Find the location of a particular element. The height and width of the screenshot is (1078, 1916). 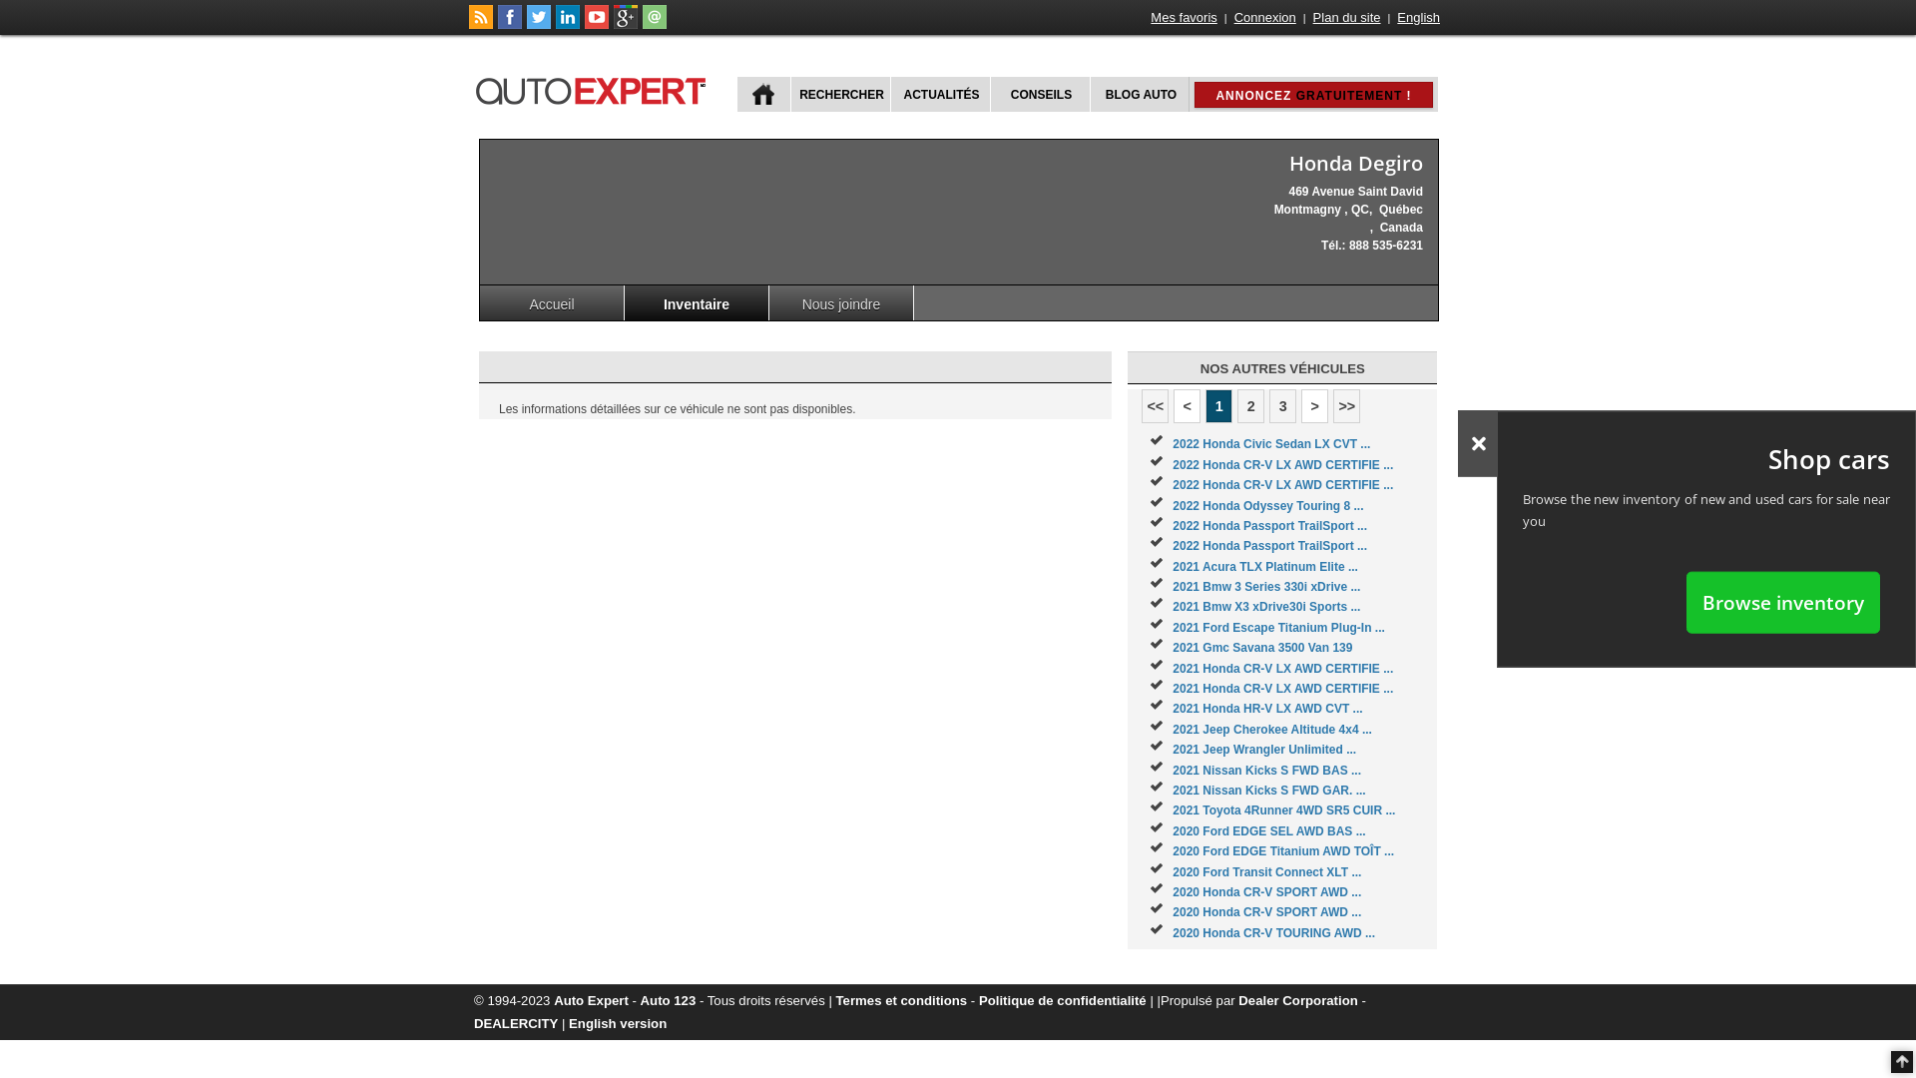

Inventaire is located at coordinates (697, 303).